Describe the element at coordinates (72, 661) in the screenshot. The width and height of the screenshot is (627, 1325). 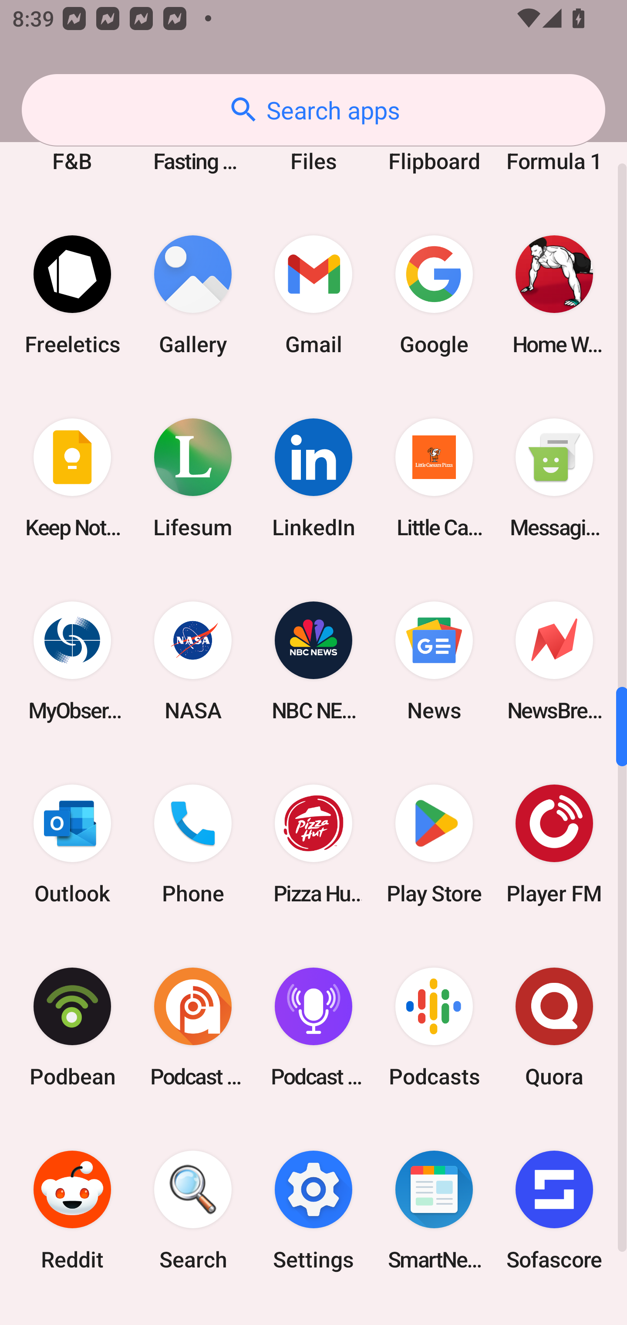
I see `MyObservatory` at that location.